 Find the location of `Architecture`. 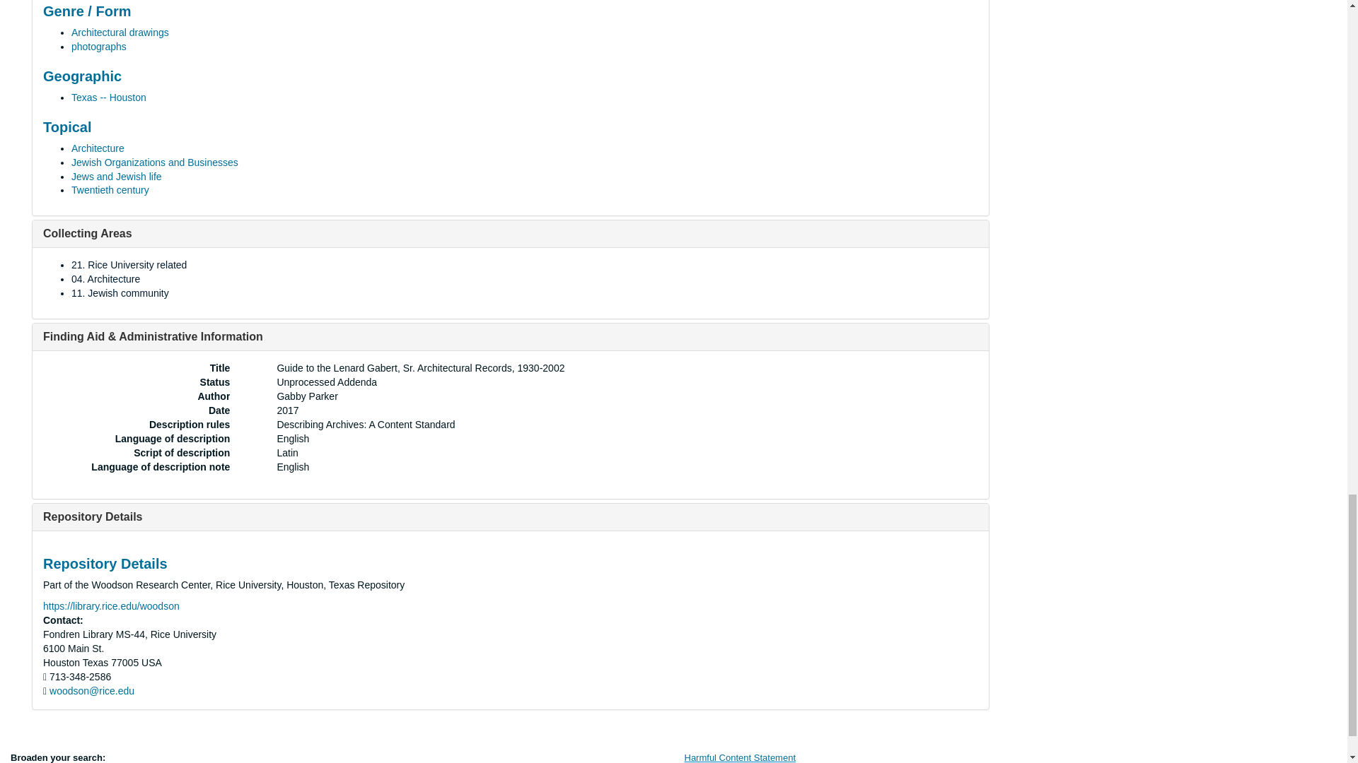

Architecture is located at coordinates (98, 148).